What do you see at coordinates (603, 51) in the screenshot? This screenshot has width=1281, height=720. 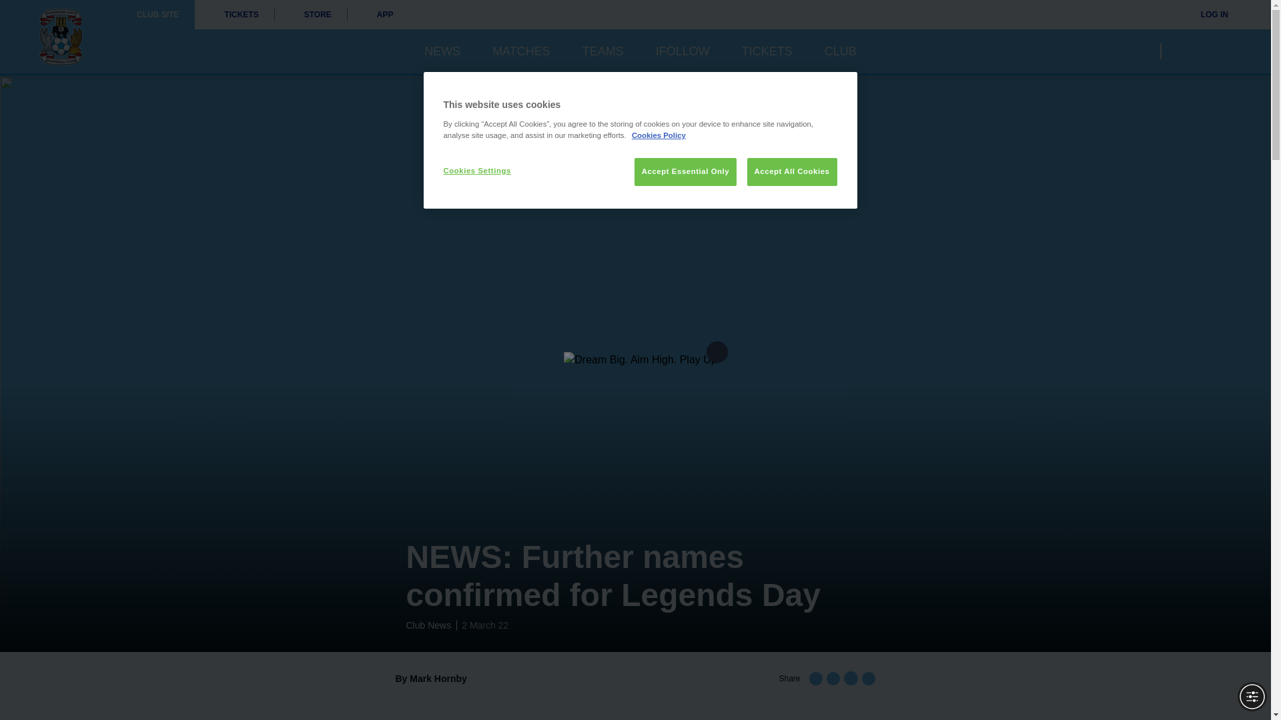 I see `TEAMS` at bounding box center [603, 51].